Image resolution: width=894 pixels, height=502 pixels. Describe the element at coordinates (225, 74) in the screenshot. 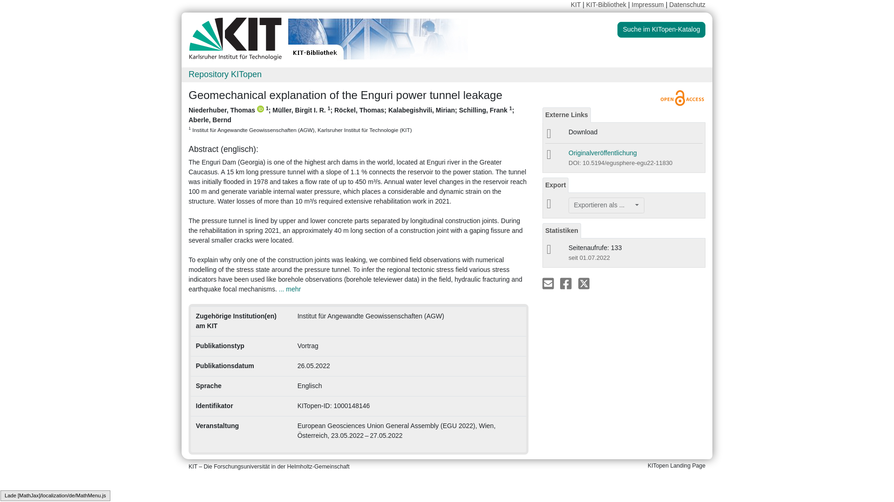

I see `Repository KITopen` at that location.